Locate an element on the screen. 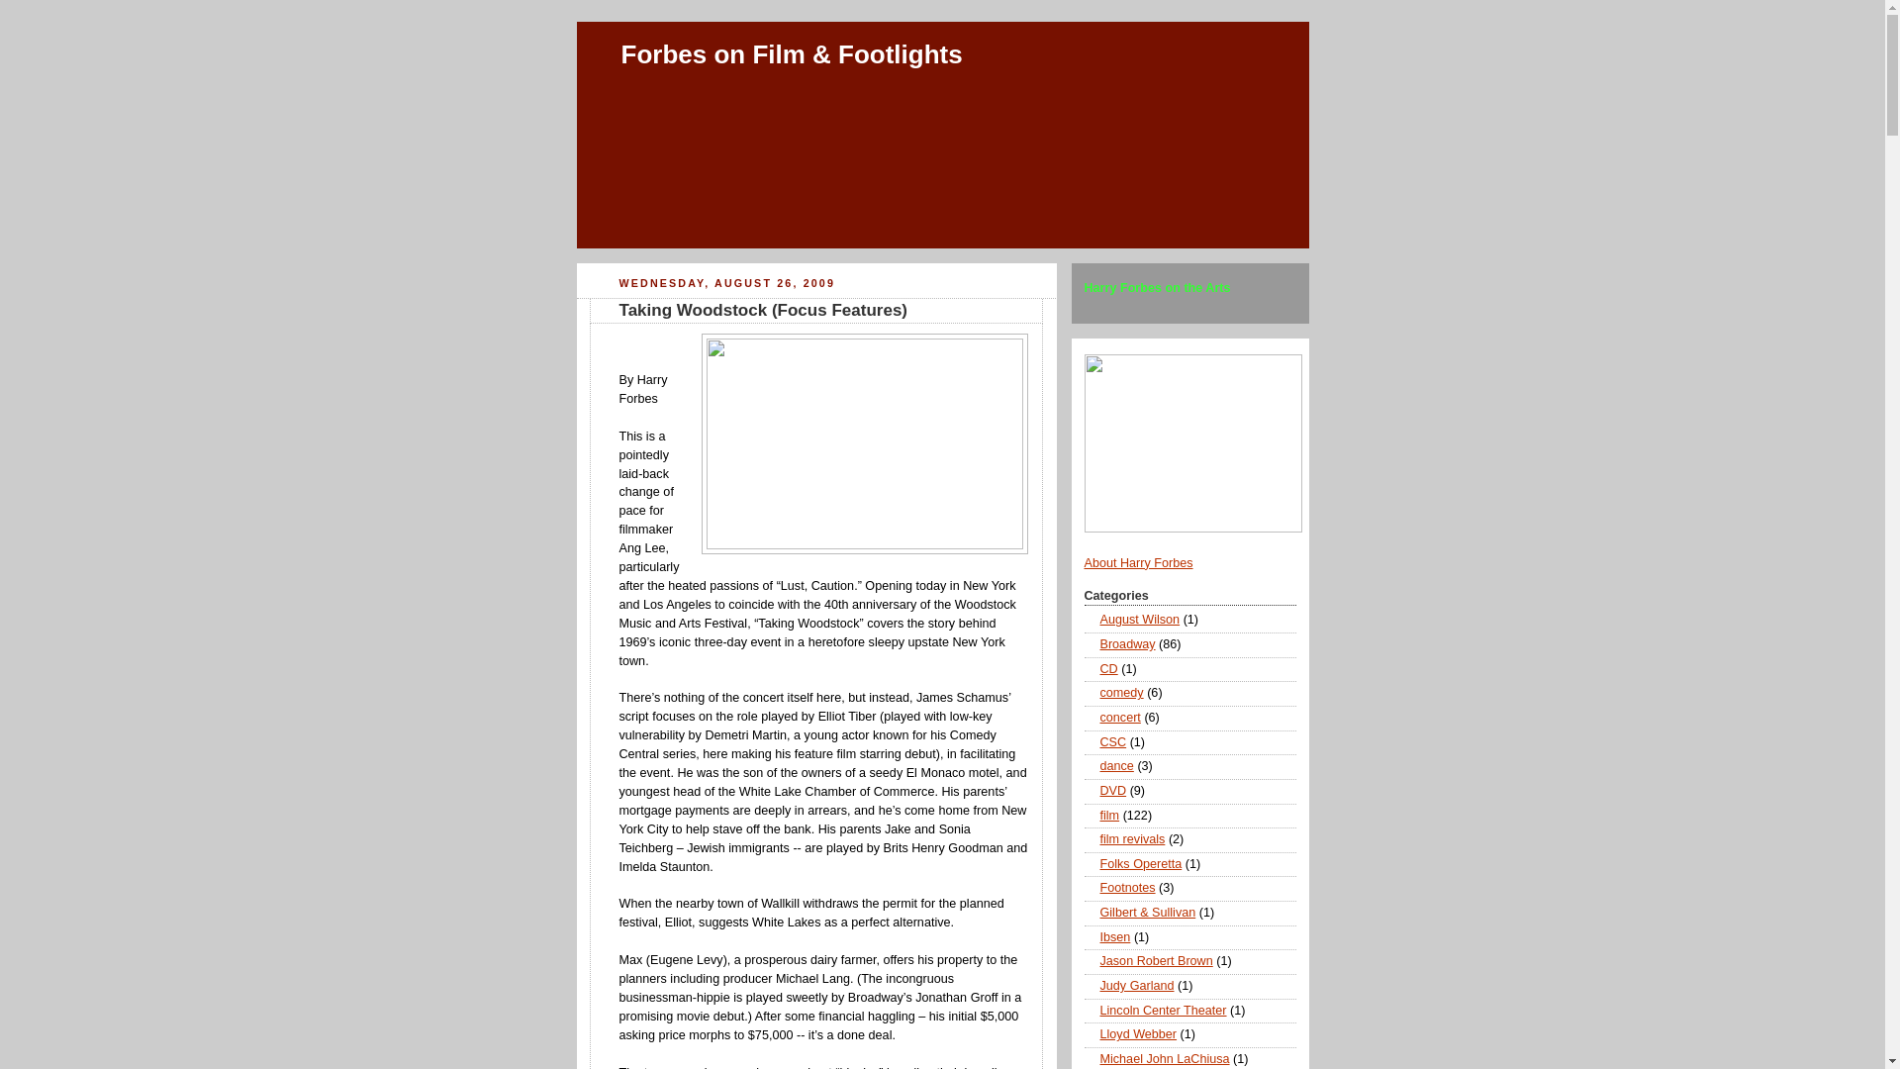 The width and height of the screenshot is (1900, 1069). Judy Garland is located at coordinates (1136, 986).